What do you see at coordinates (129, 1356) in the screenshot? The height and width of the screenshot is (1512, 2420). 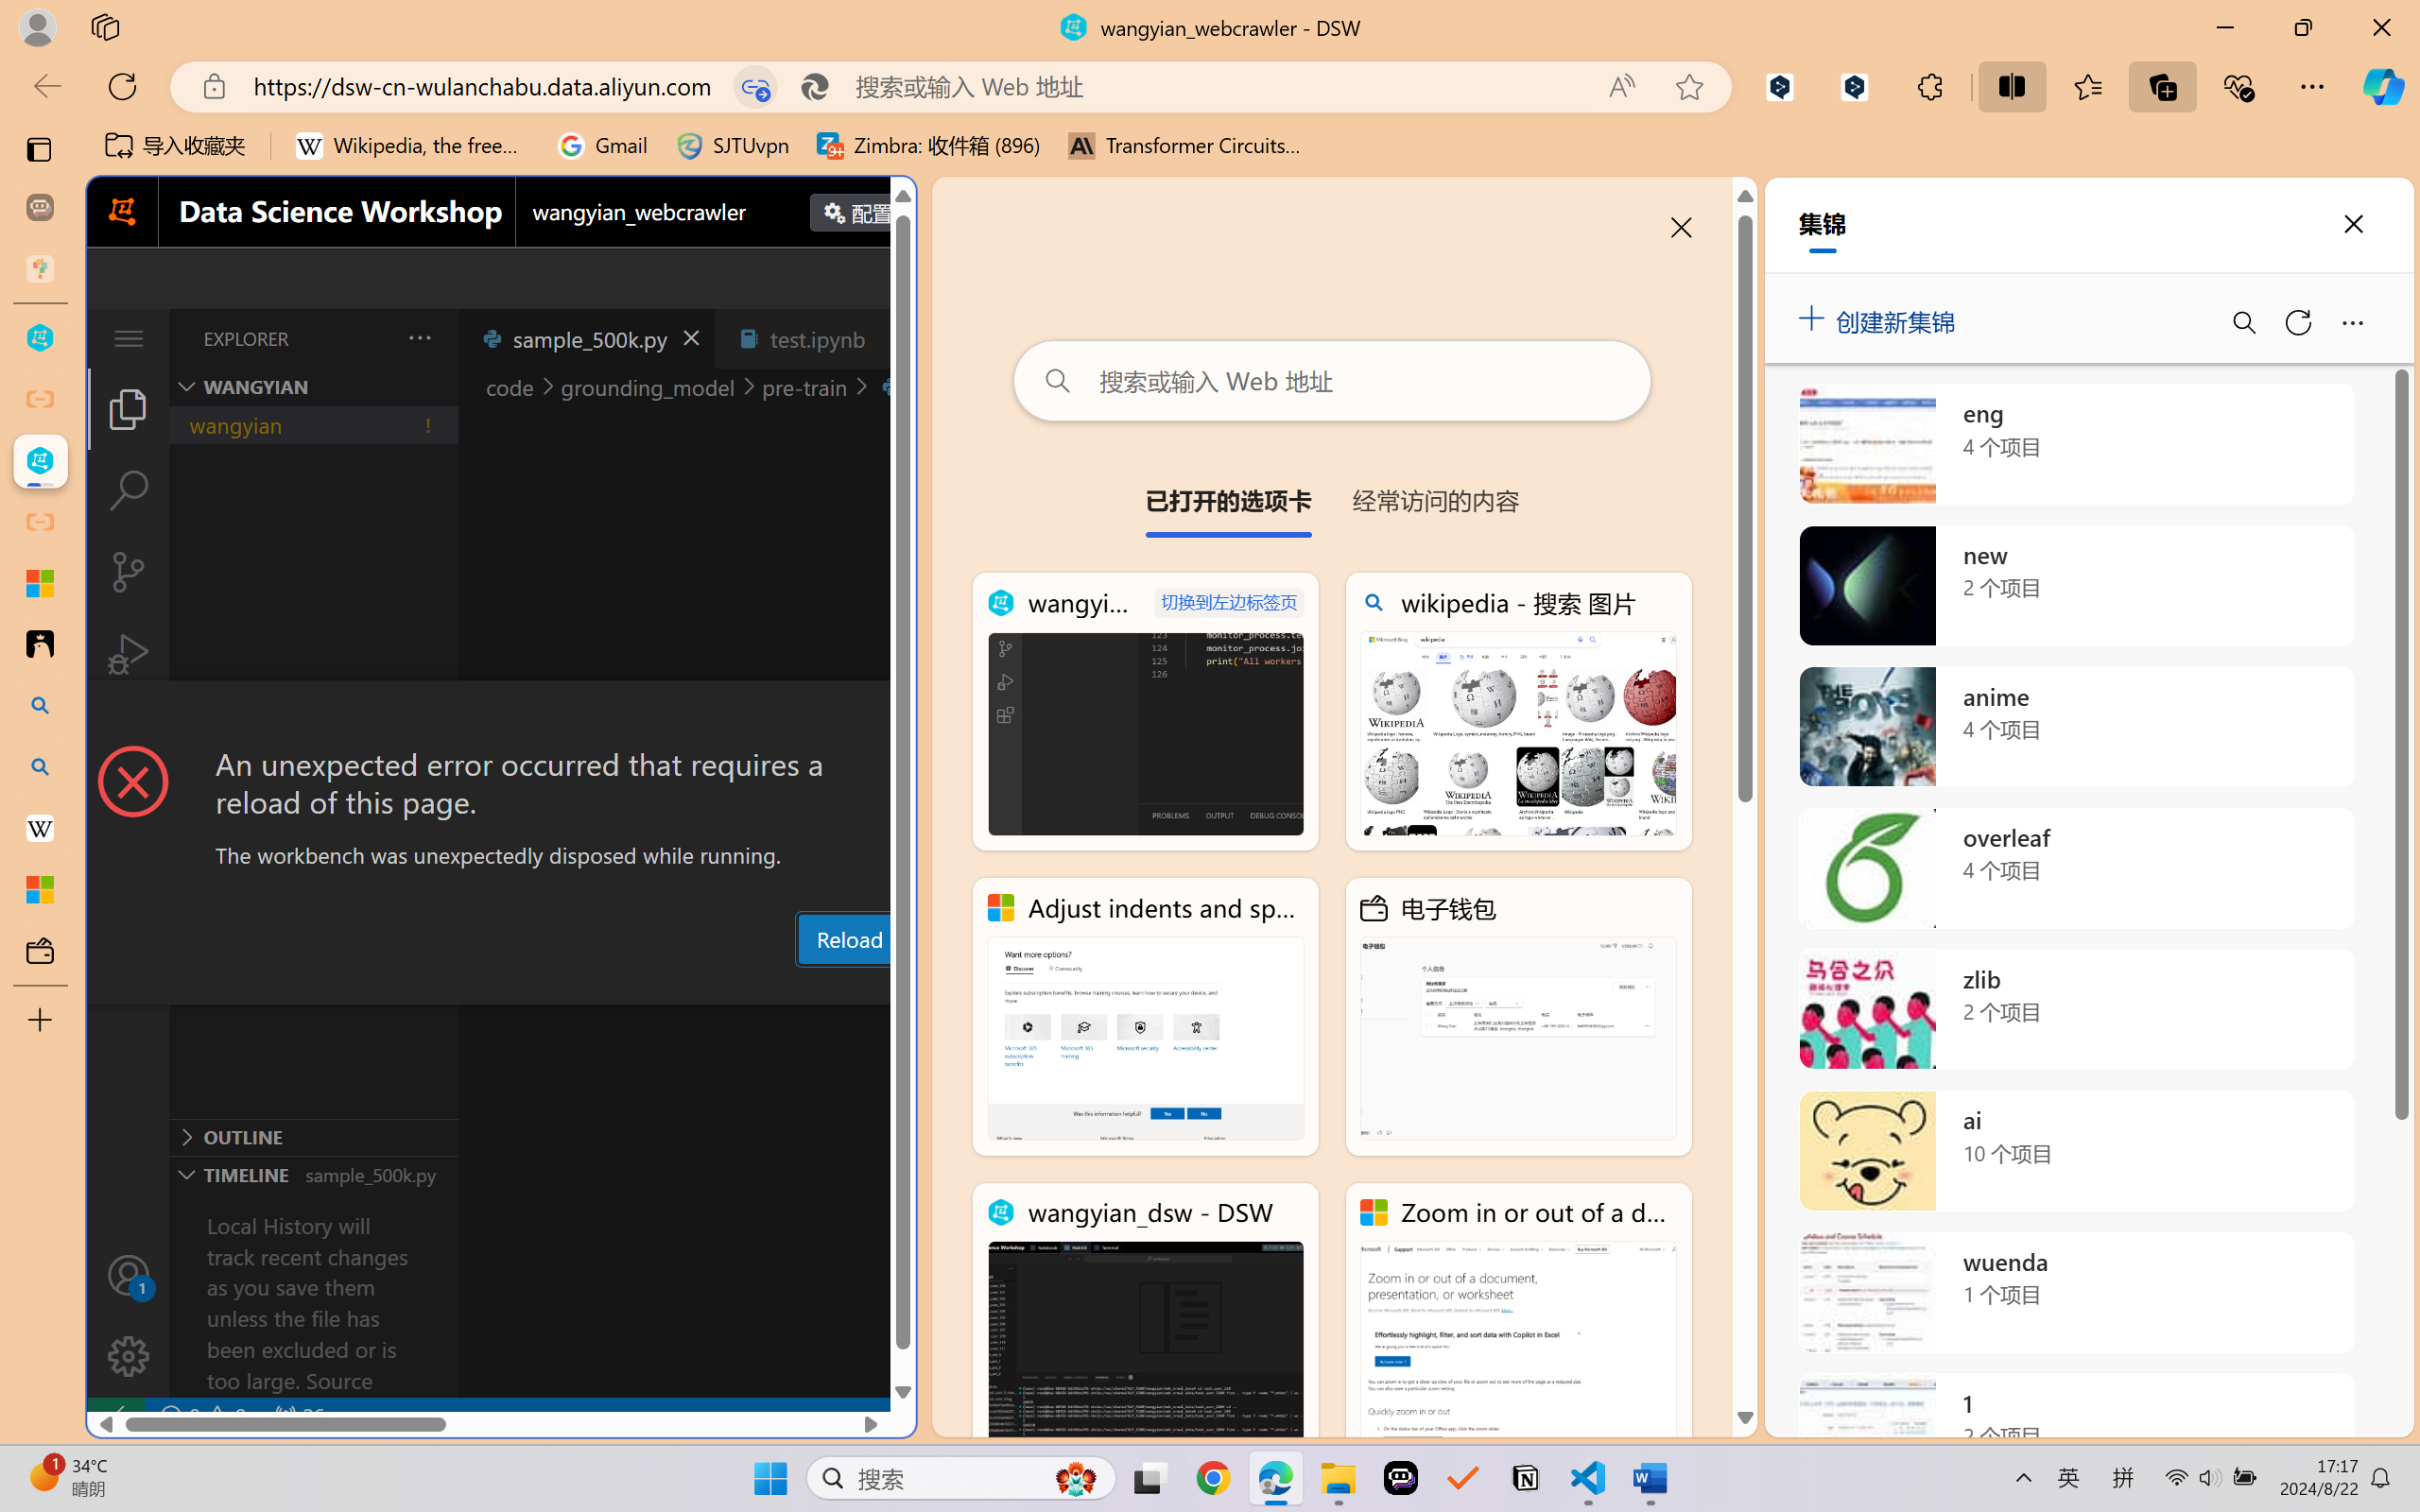 I see `Manage` at bounding box center [129, 1356].